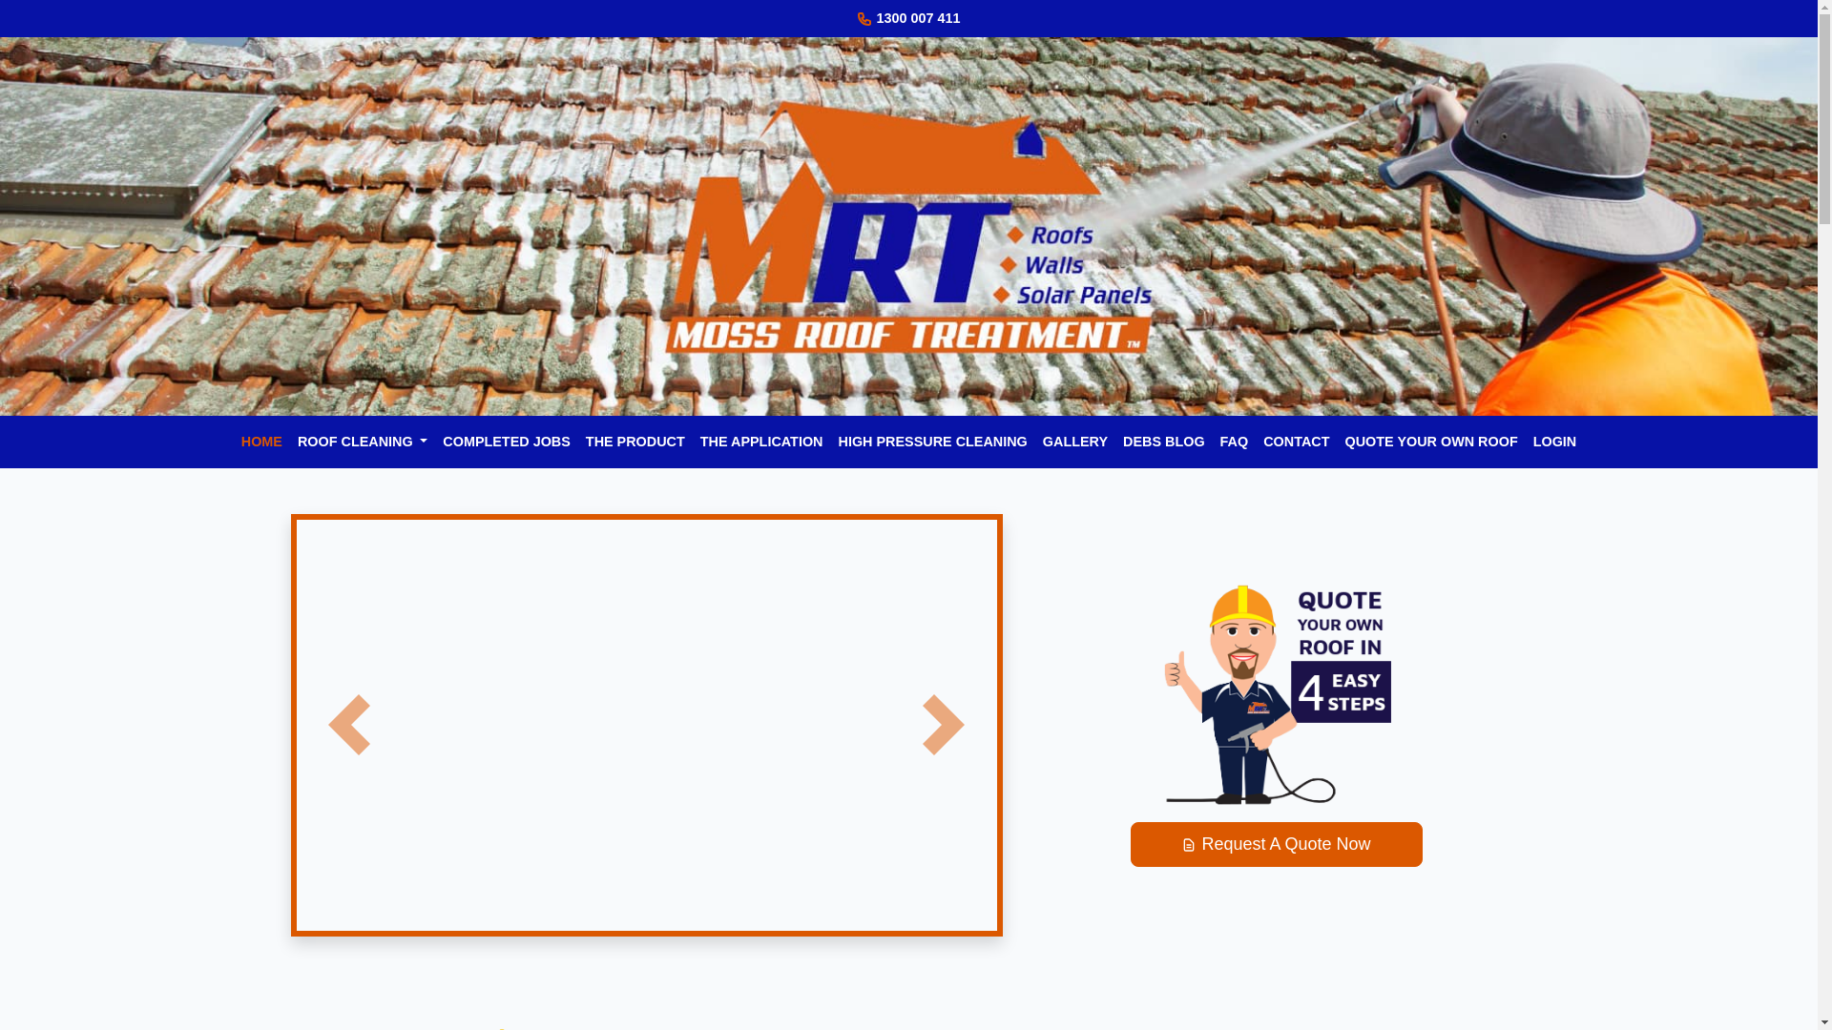 Image resolution: width=1832 pixels, height=1030 pixels. Describe the element at coordinates (1296, 443) in the screenshot. I see `CONTACT` at that location.